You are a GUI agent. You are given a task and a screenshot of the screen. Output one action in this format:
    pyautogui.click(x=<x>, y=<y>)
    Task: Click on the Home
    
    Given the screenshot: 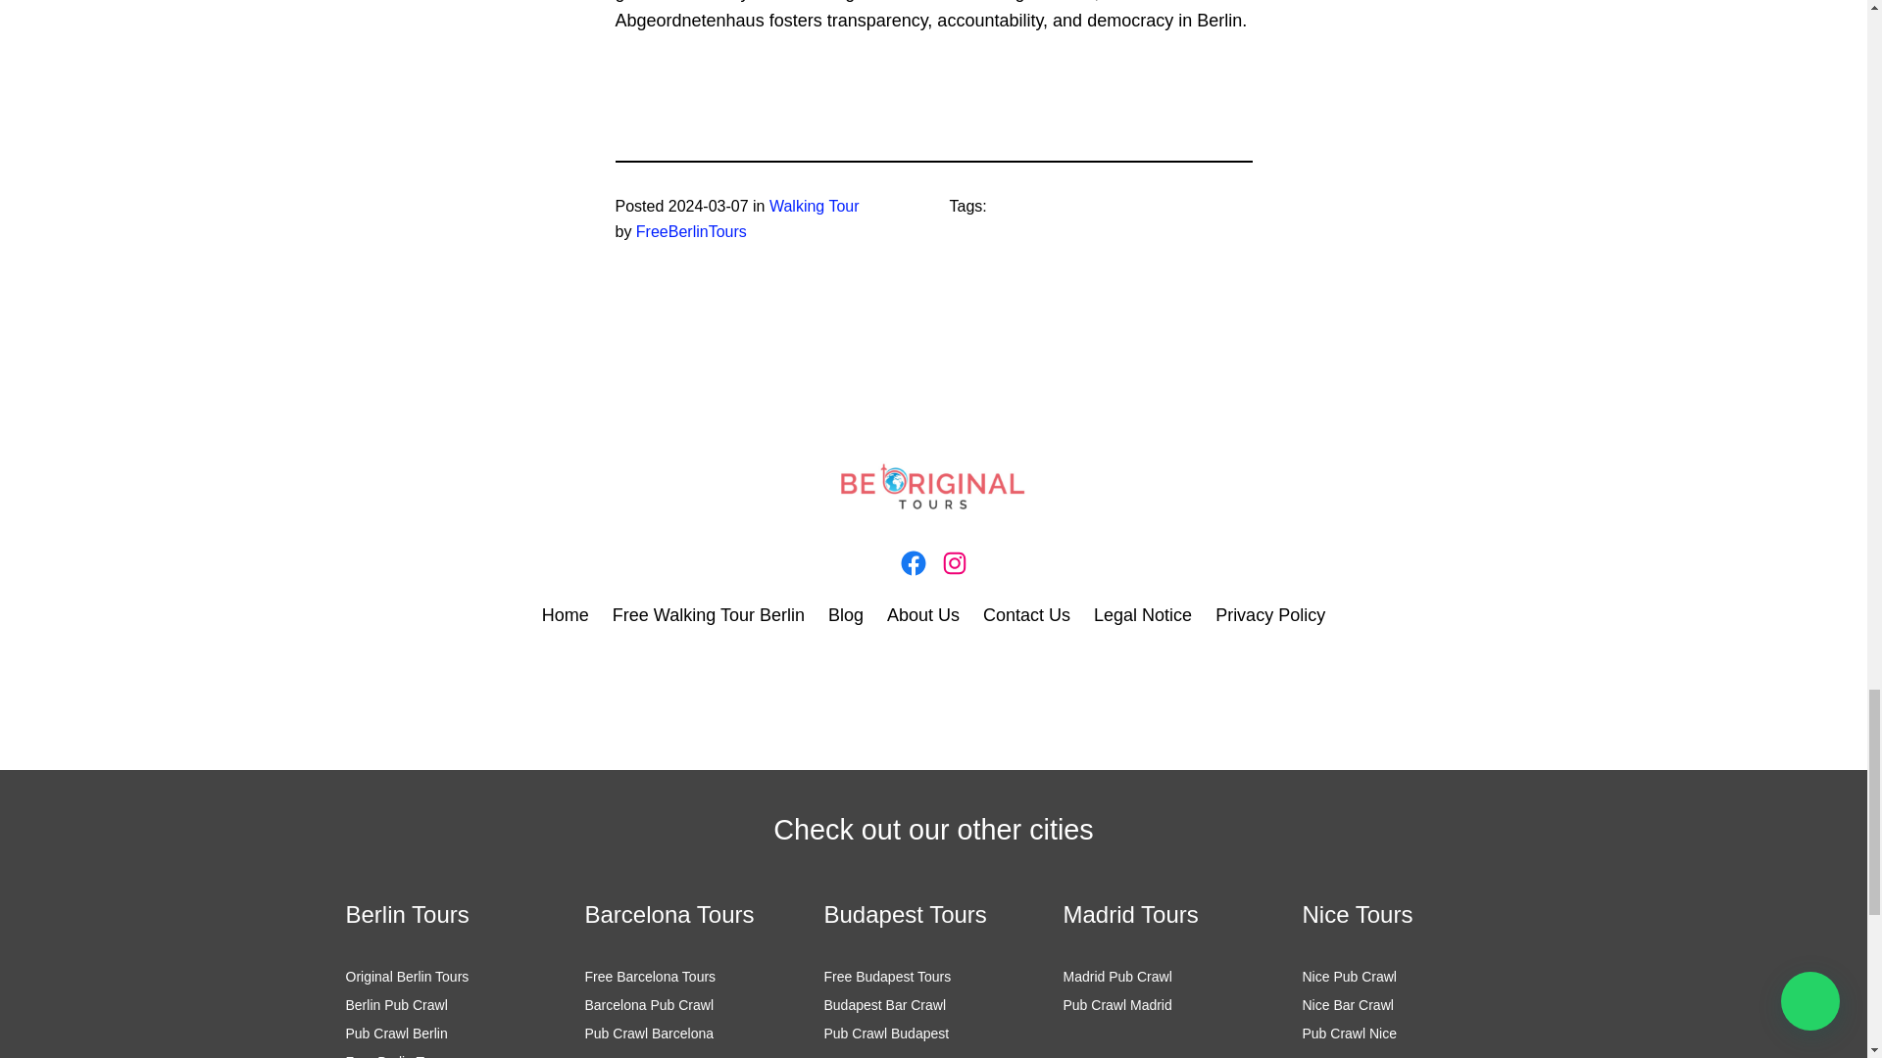 What is the action you would take?
    pyautogui.click(x=565, y=615)
    